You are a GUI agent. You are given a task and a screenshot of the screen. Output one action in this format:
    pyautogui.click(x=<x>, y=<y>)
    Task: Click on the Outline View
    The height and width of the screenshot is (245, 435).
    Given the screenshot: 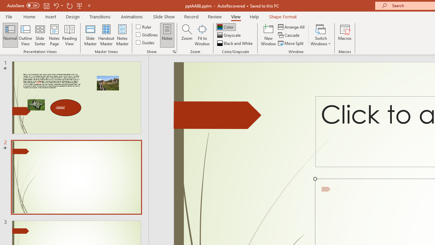 What is the action you would take?
    pyautogui.click(x=25, y=35)
    